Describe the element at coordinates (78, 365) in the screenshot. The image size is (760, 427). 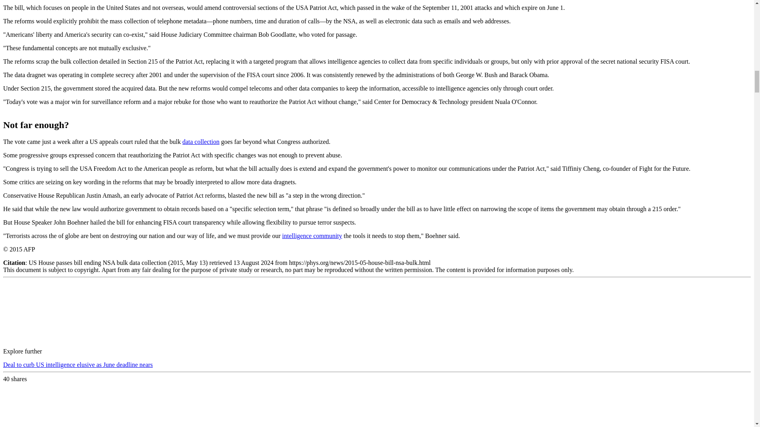
I see `Deal to curb US intelligence elusive as June deadline nears` at that location.